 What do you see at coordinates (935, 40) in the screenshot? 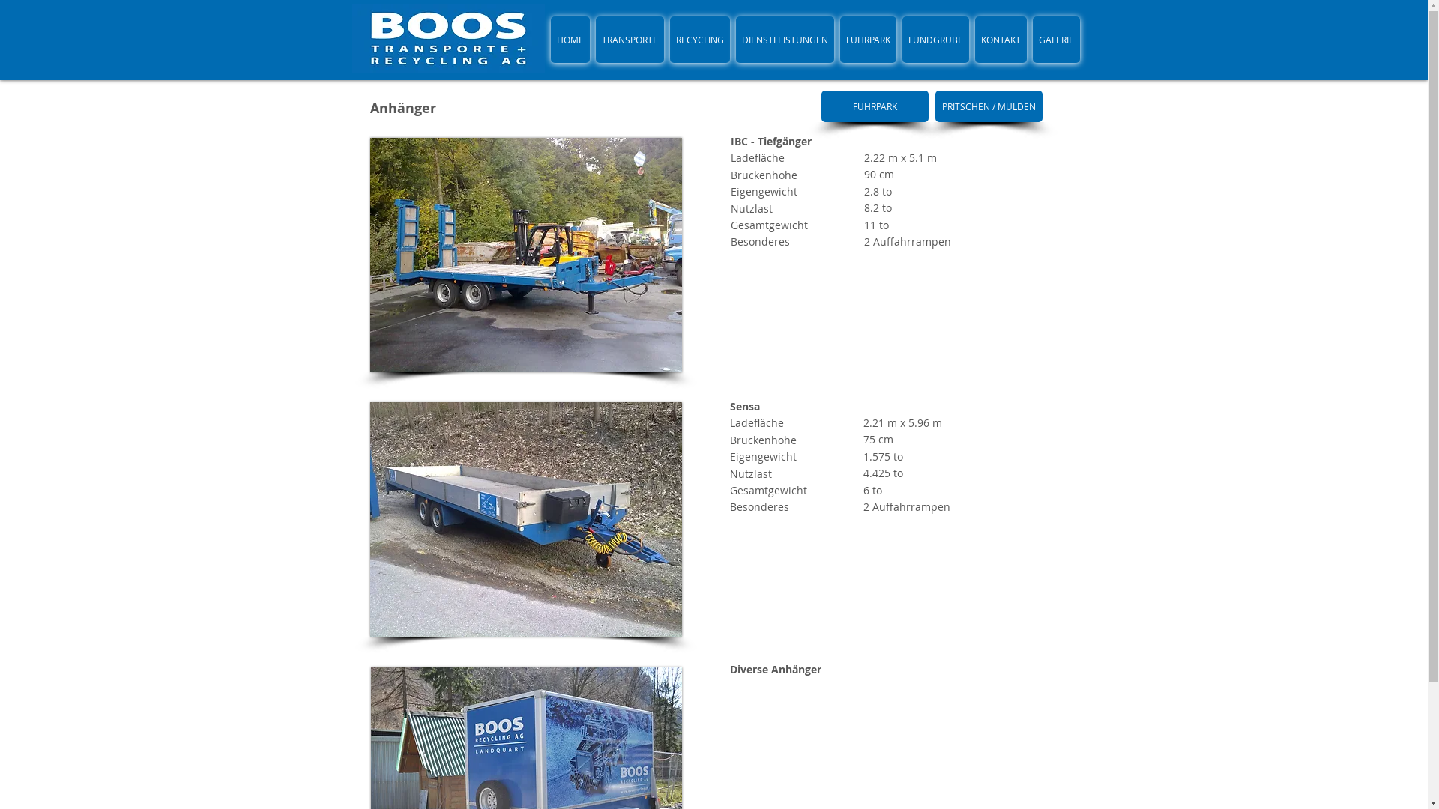
I see `FUNDGRUBE` at bounding box center [935, 40].